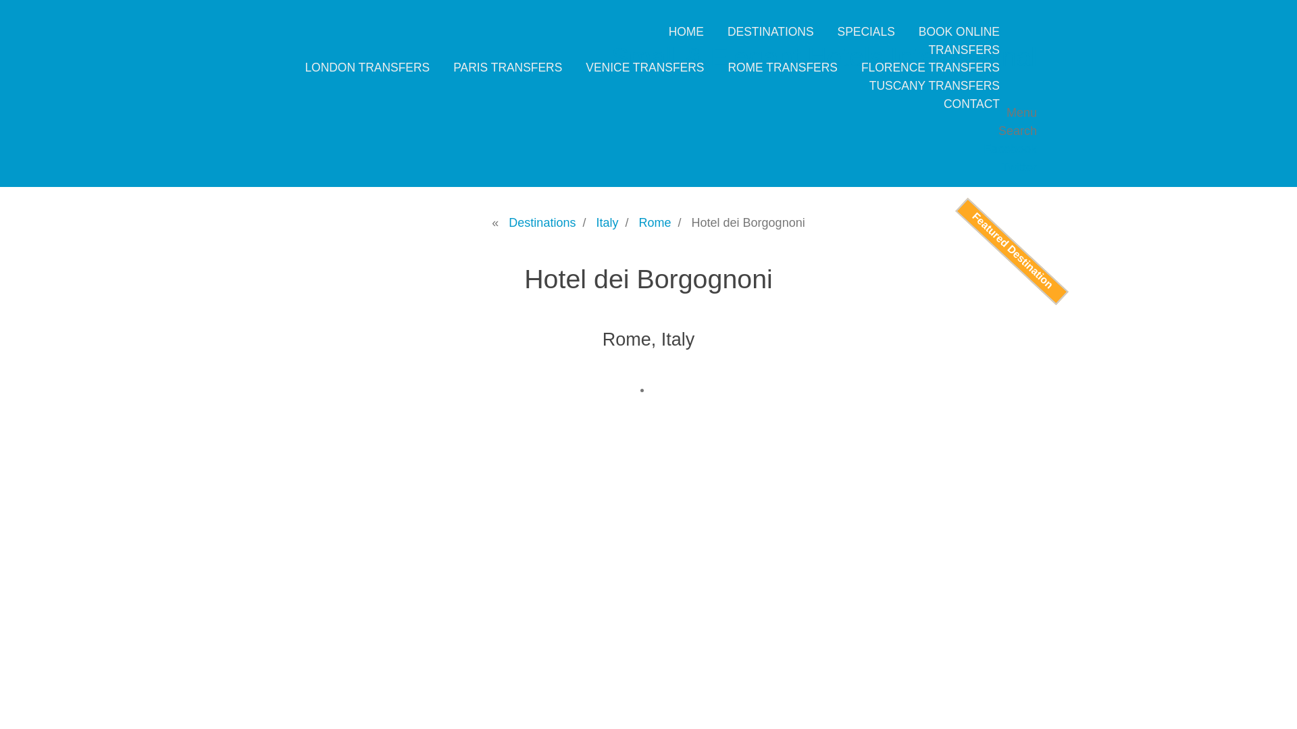  What do you see at coordinates (771, 31) in the screenshot?
I see `DESTINATIONS` at bounding box center [771, 31].